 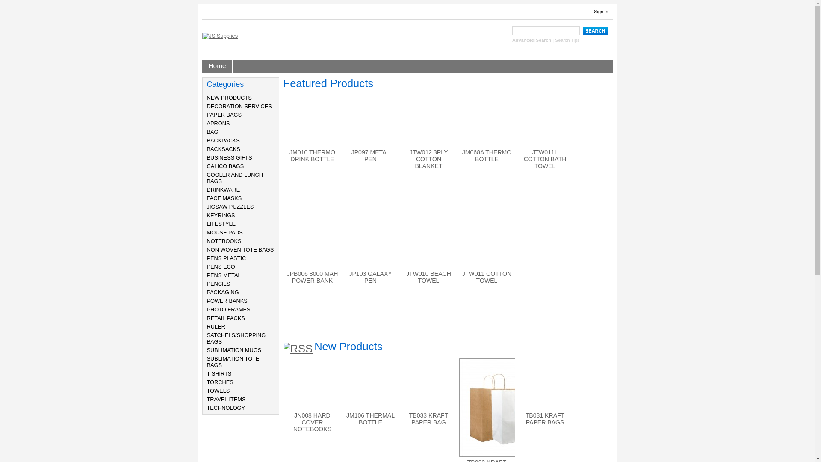 I want to click on PENS PLASTIC, so click(x=227, y=258).